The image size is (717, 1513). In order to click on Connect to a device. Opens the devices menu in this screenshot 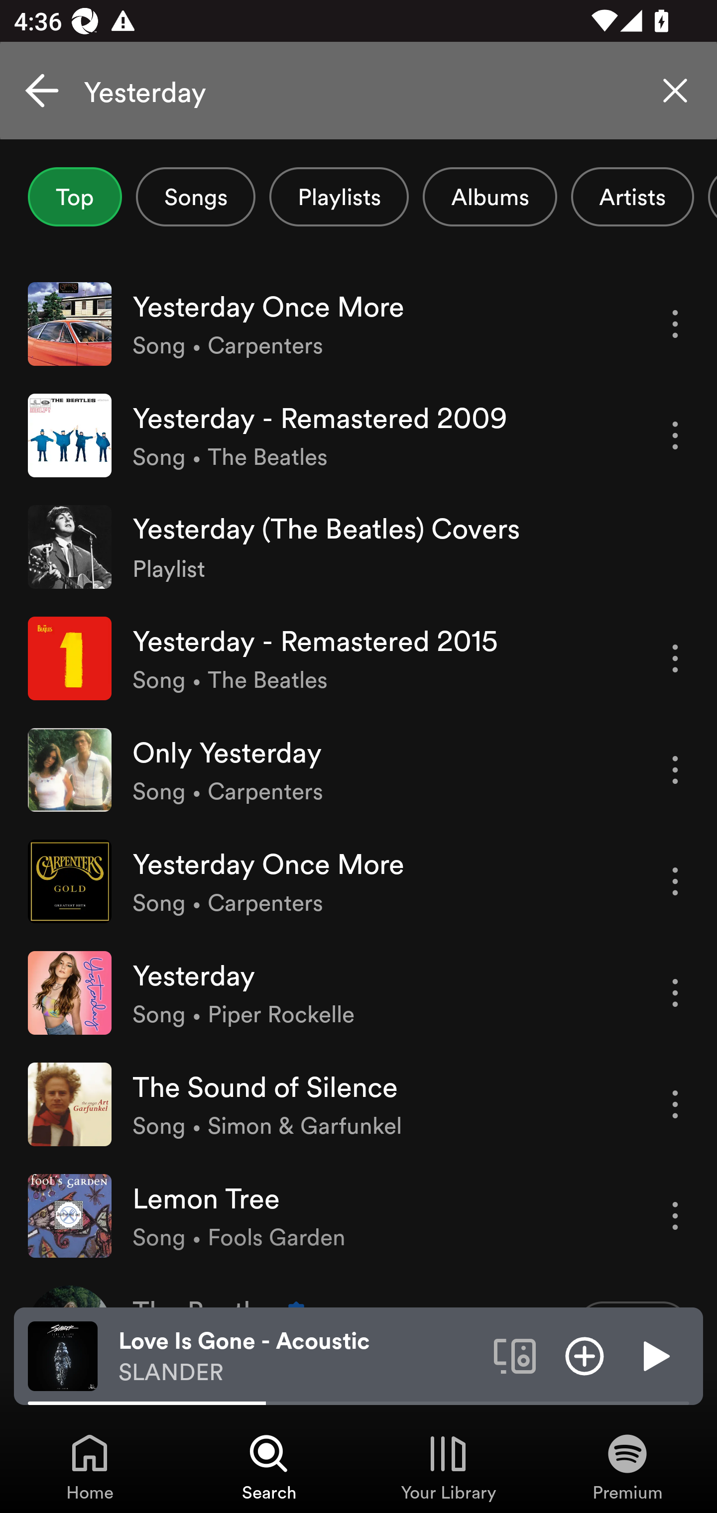, I will do `click(515, 1355)`.